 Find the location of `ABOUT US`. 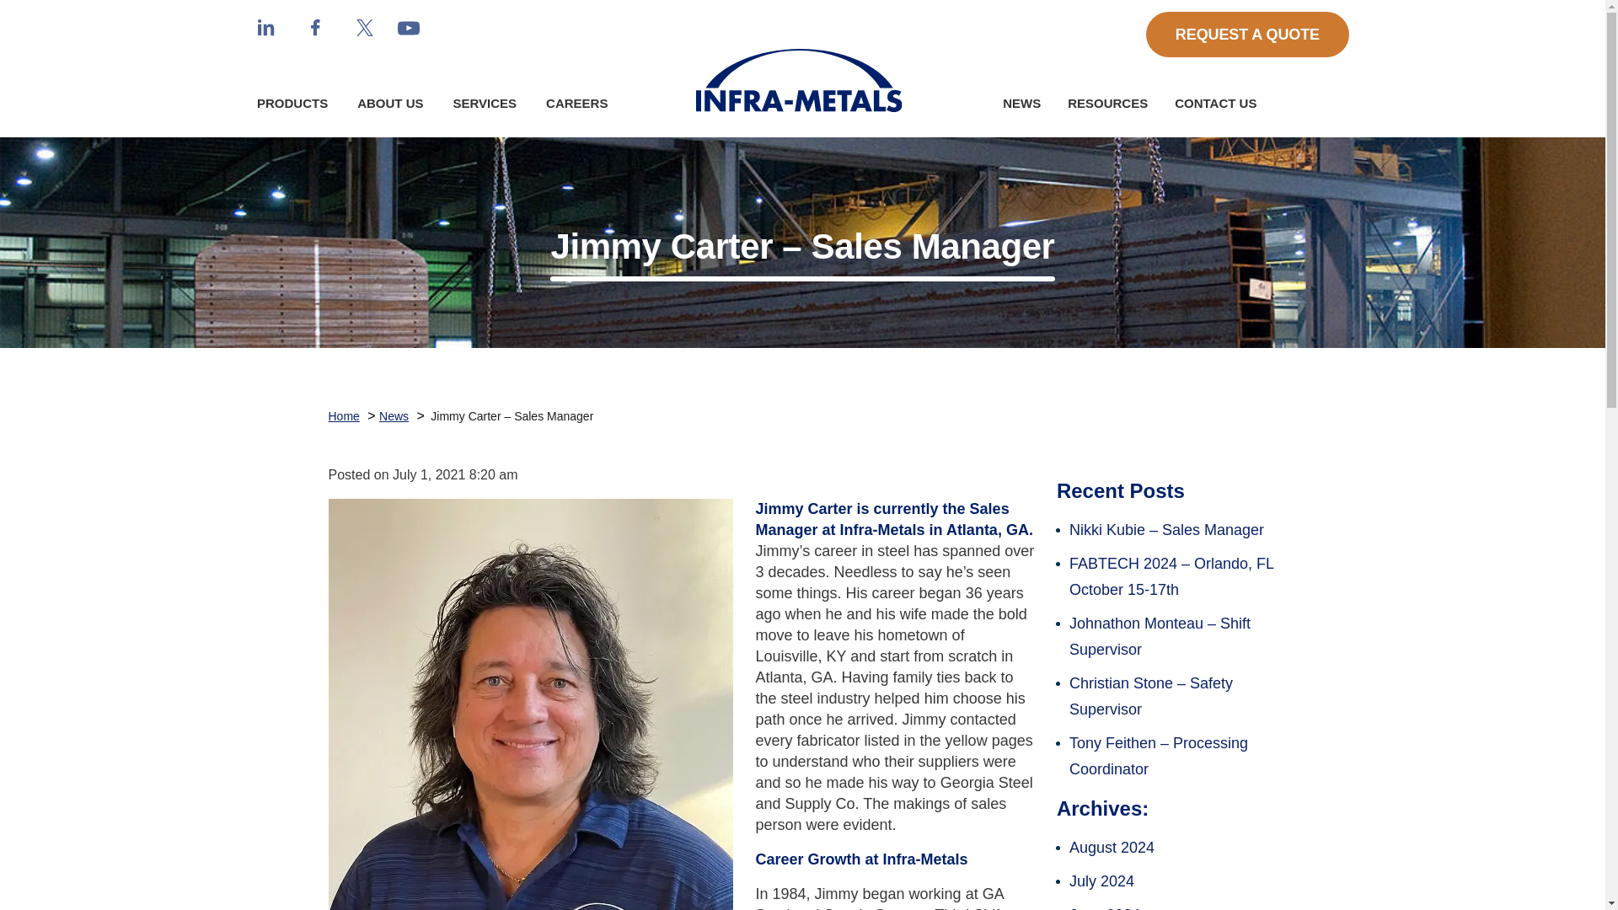

ABOUT US is located at coordinates (389, 108).